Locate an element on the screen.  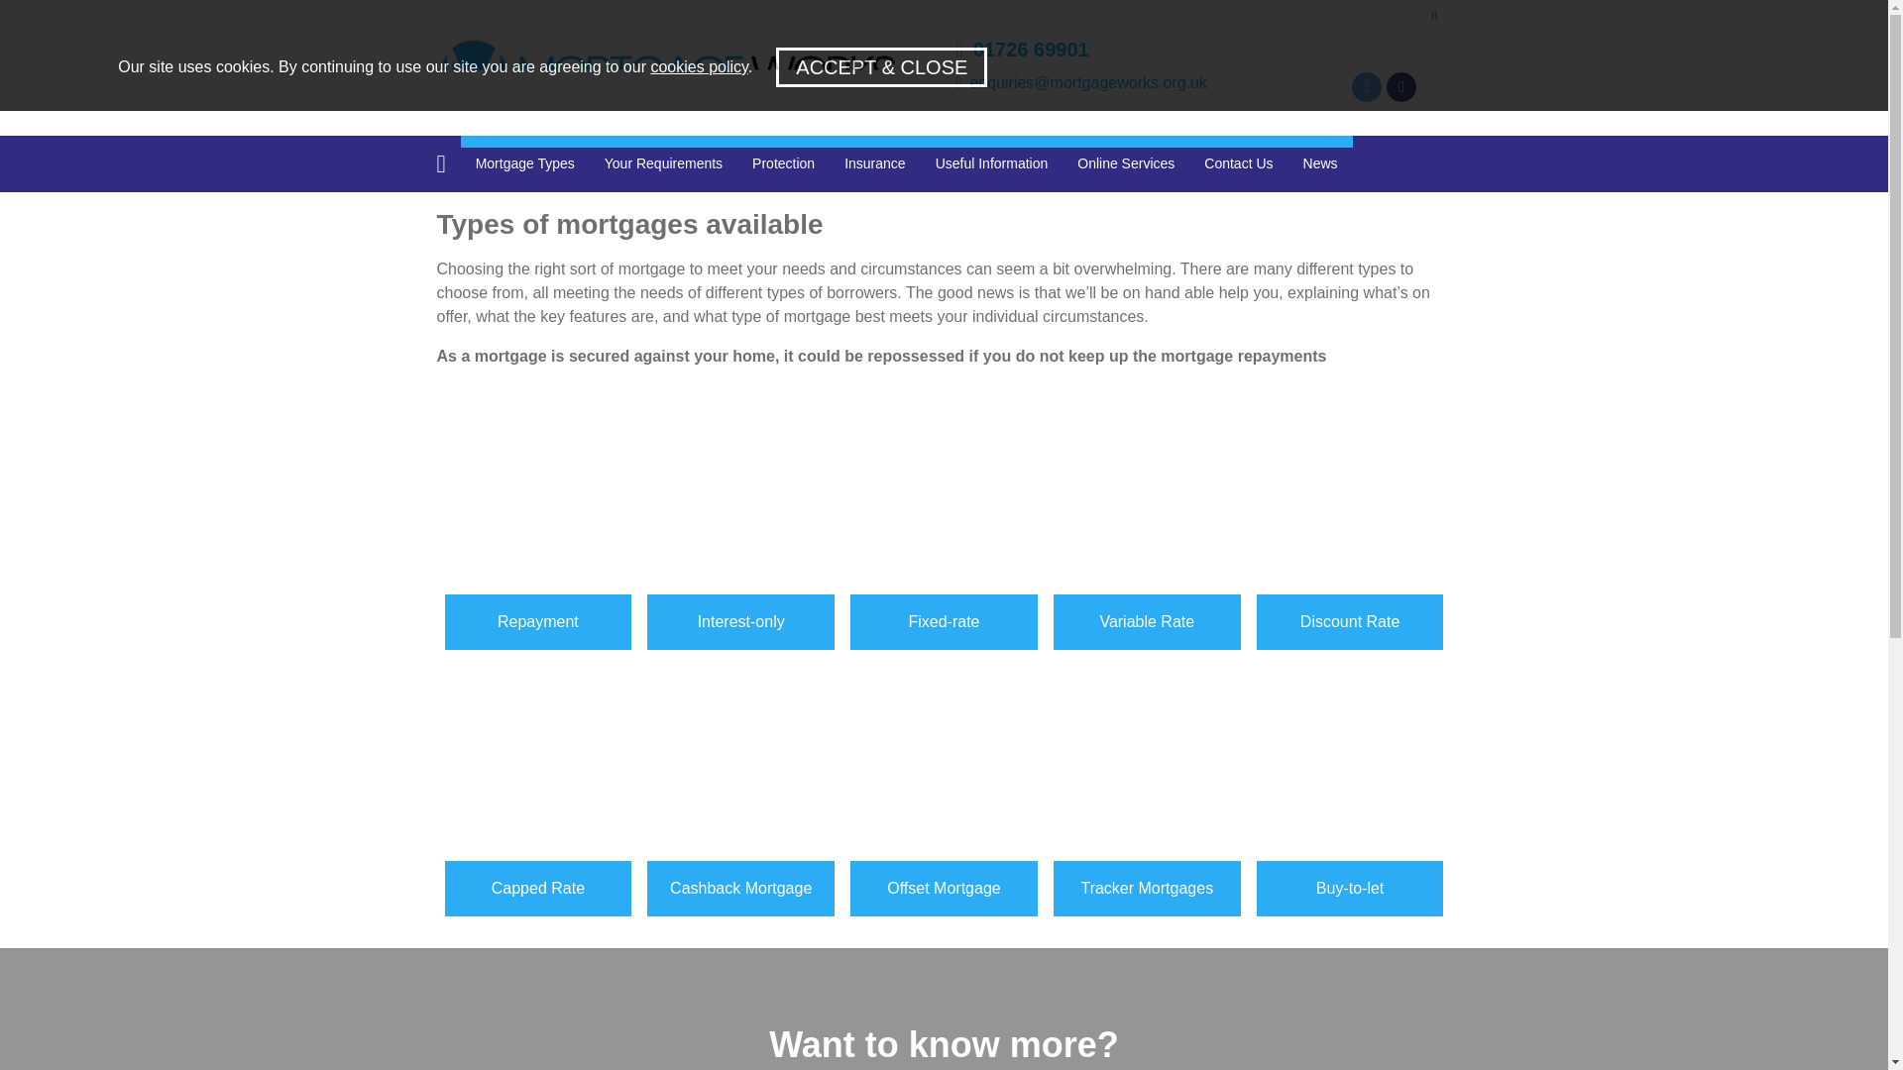
Mortgage Types is located at coordinates (525, 163).